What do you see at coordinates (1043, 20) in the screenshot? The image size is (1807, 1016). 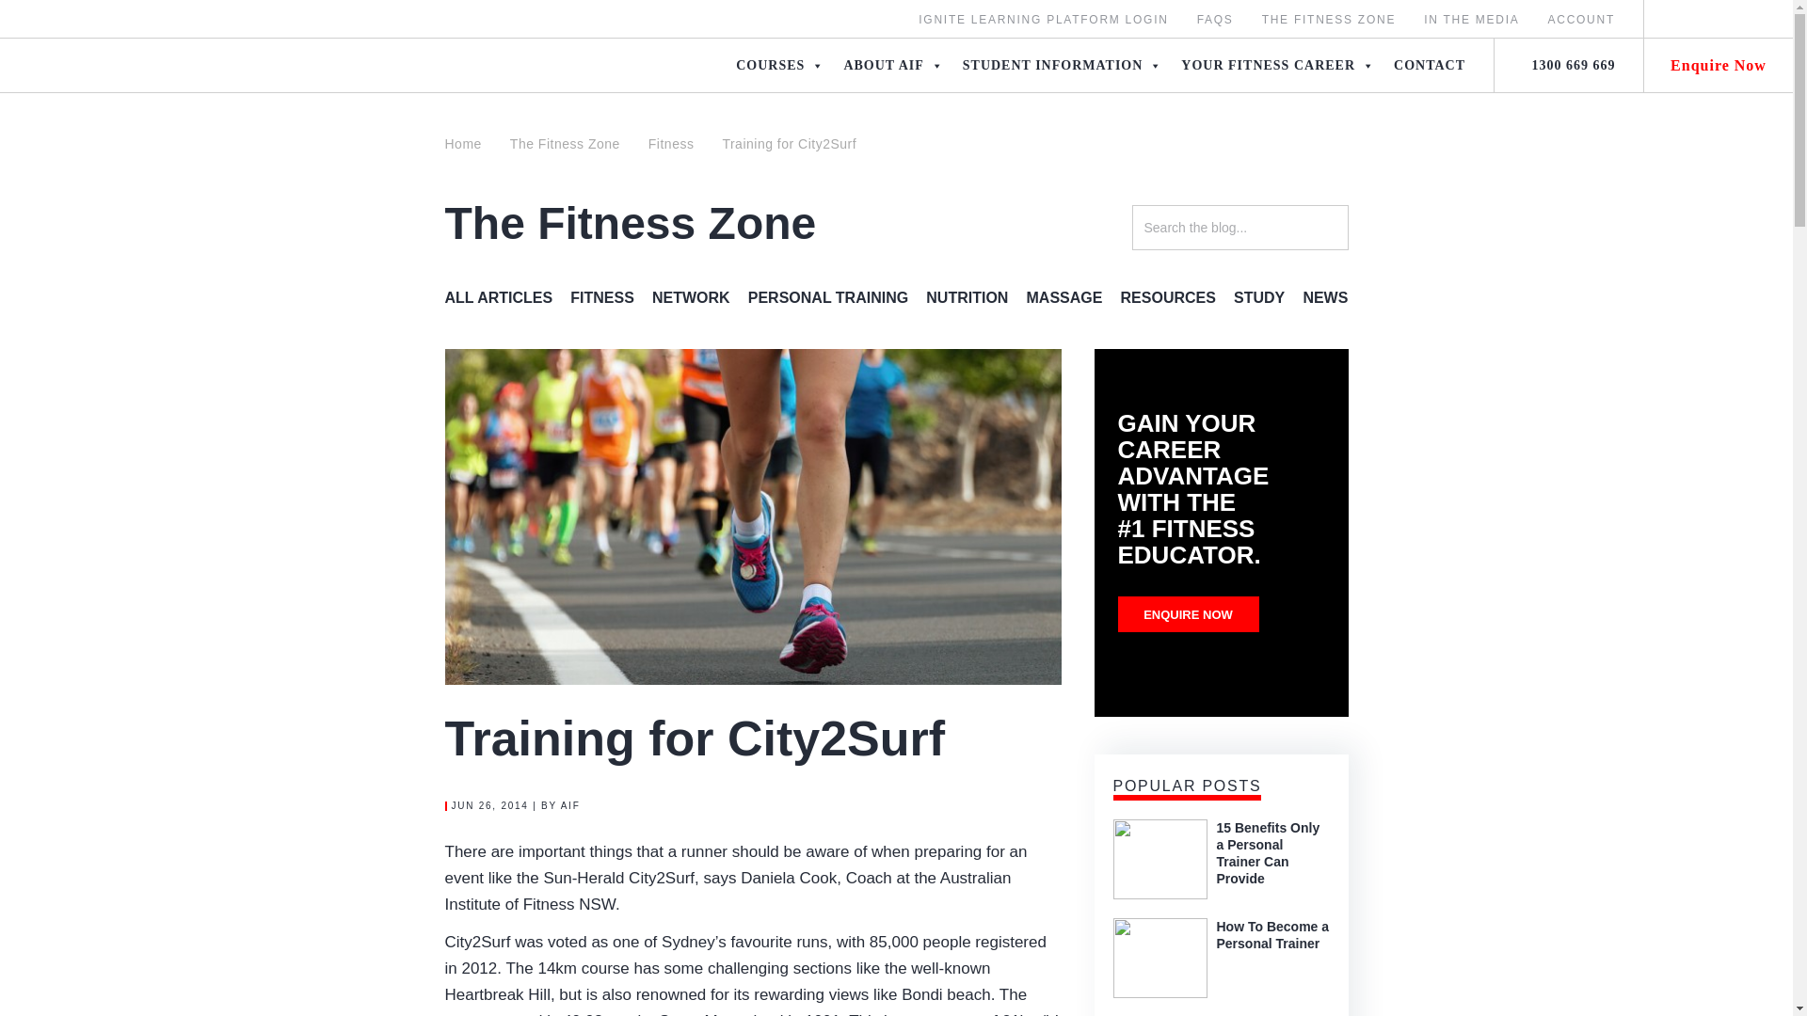 I see `IGNITE LEARNING PLATFORM LOGIN` at bounding box center [1043, 20].